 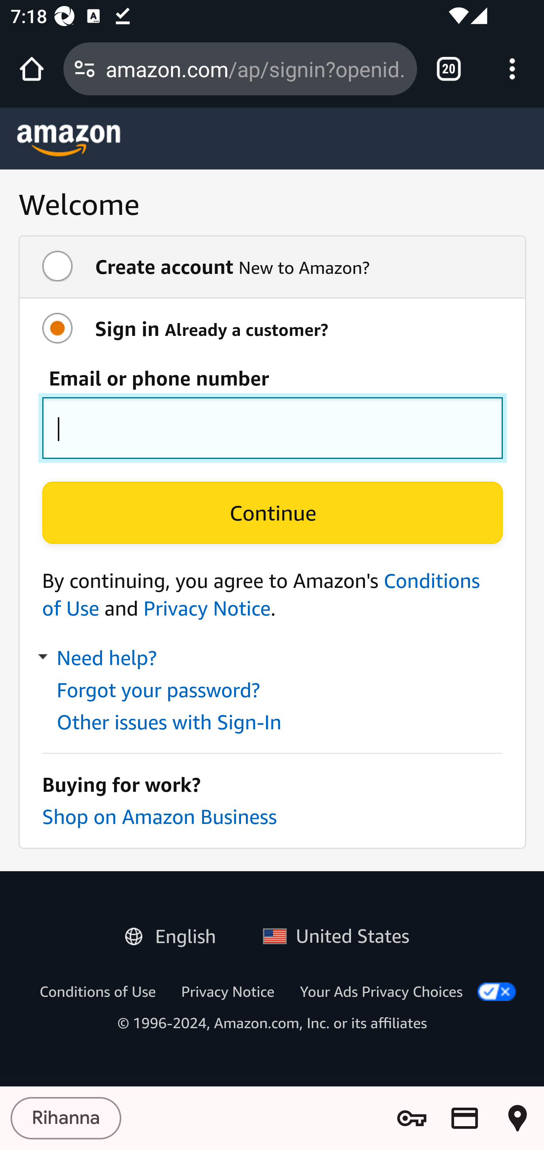 What do you see at coordinates (261, 594) in the screenshot?
I see `Conditions of Use` at bounding box center [261, 594].